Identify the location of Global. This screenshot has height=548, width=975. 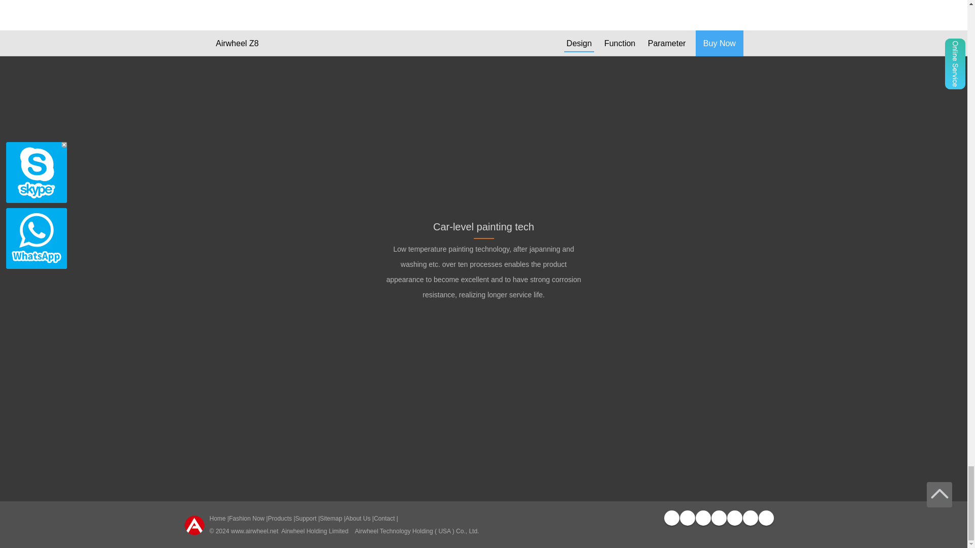
(766, 518).